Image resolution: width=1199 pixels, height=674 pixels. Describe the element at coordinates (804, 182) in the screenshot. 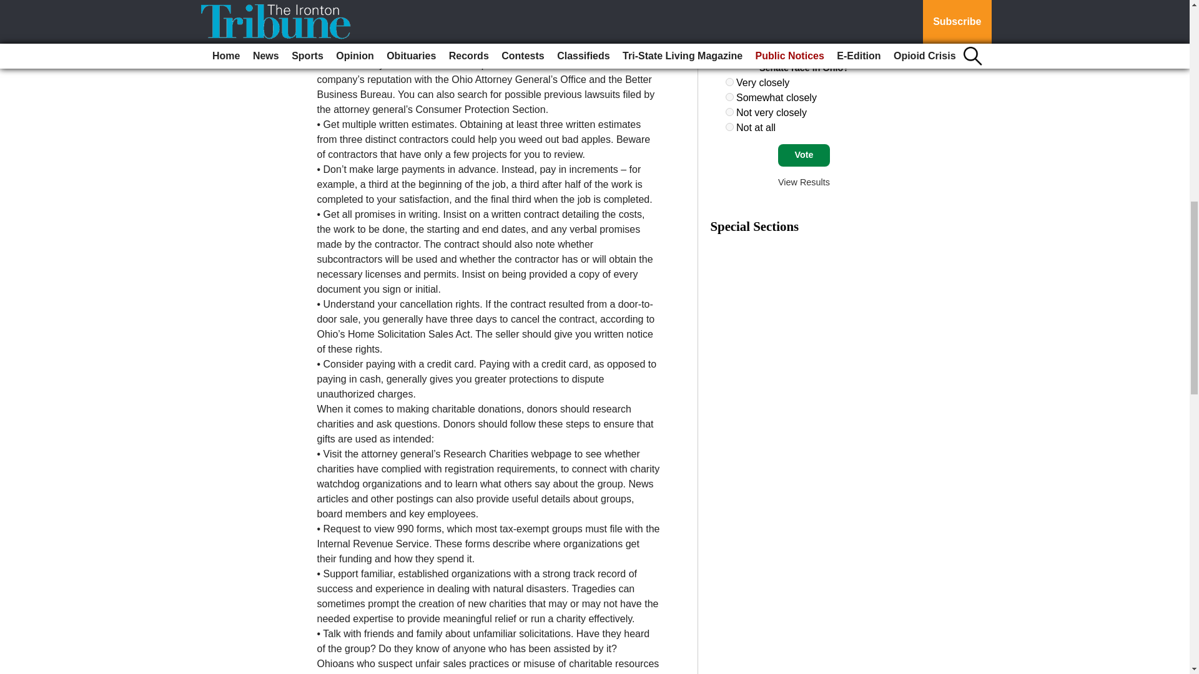

I see `View Results Of This Poll` at that location.